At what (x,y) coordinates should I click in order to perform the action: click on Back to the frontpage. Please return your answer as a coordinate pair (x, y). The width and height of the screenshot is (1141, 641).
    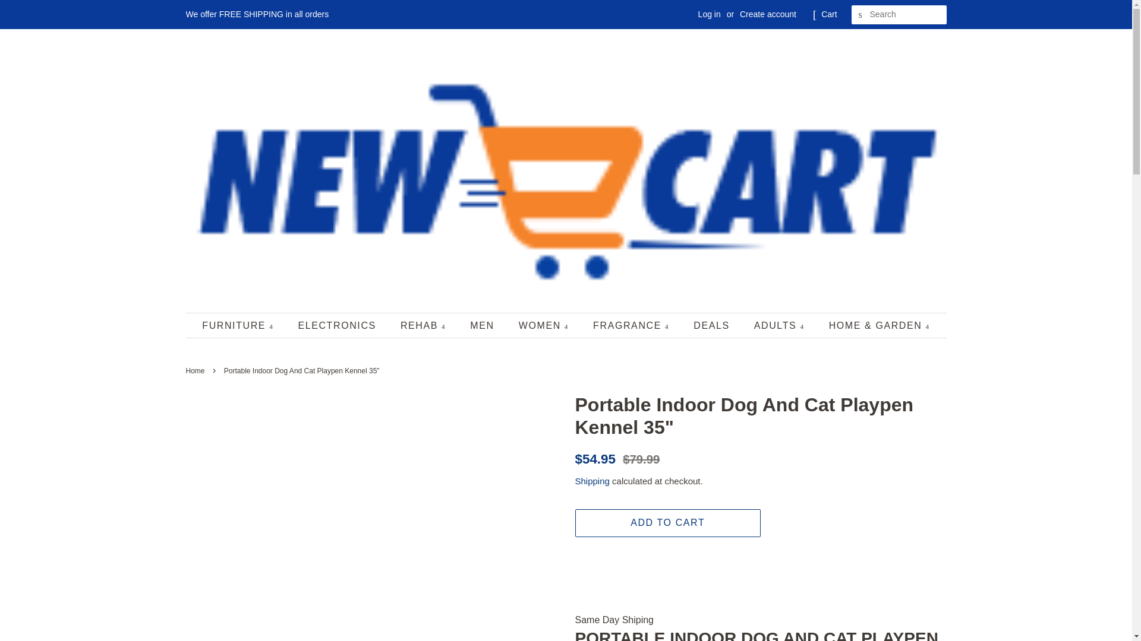
    Looking at the image, I should click on (196, 370).